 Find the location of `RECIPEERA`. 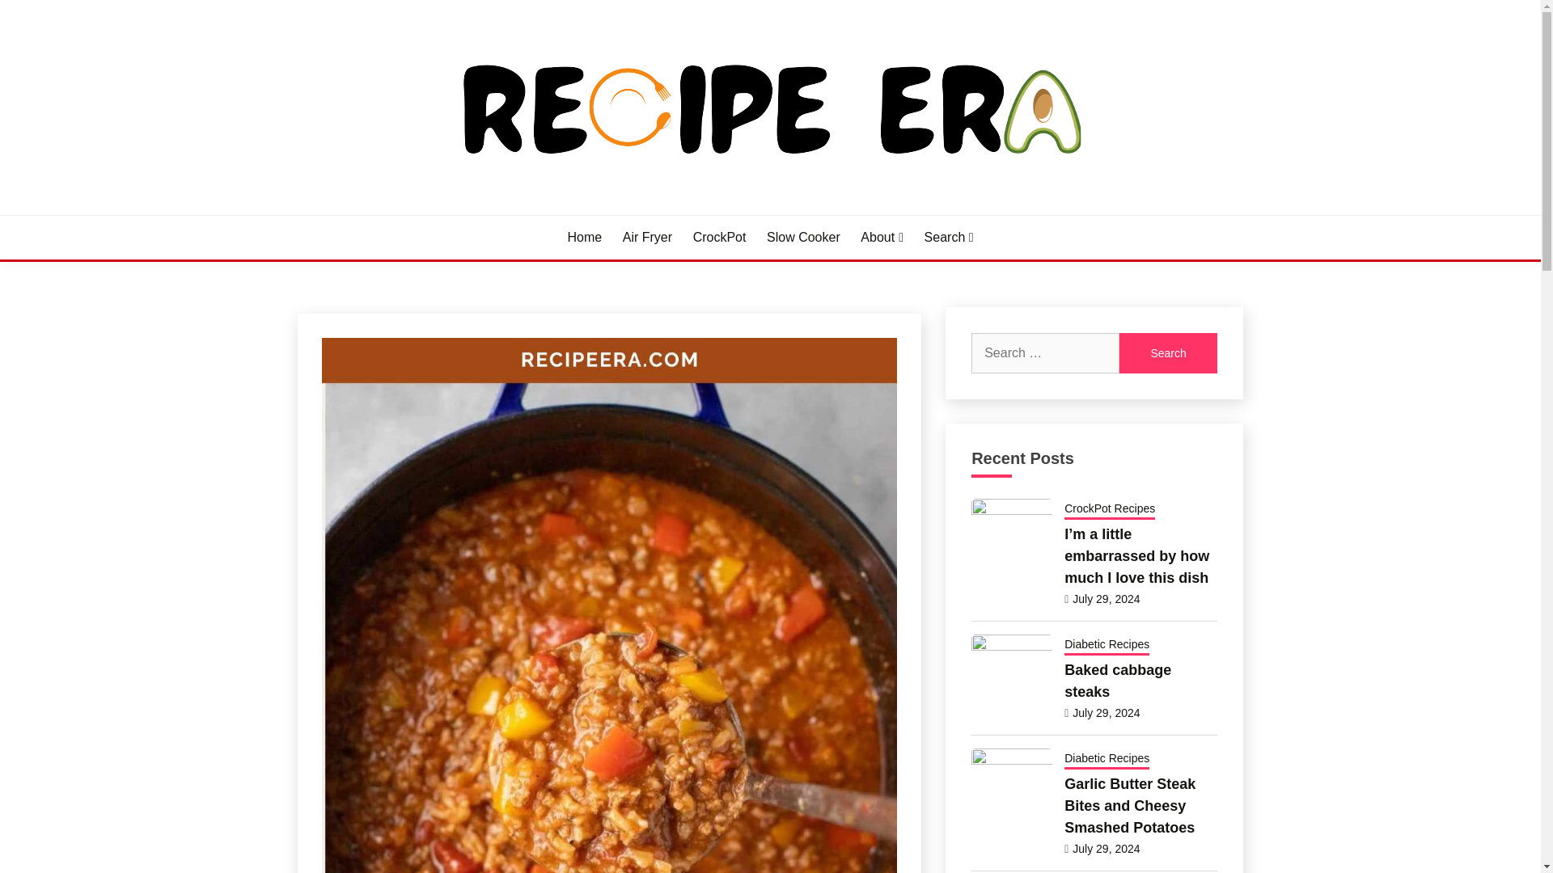

RECIPEERA is located at coordinates (385, 213).